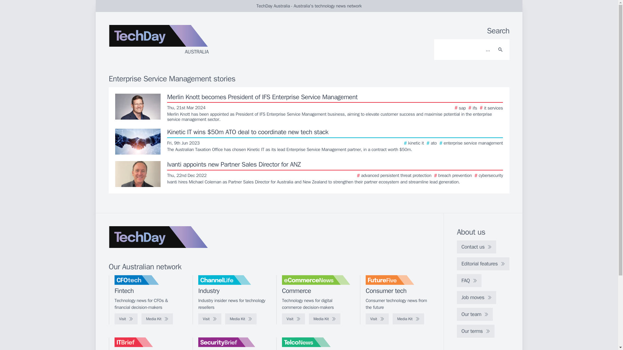  I want to click on FAQ, so click(469, 280).